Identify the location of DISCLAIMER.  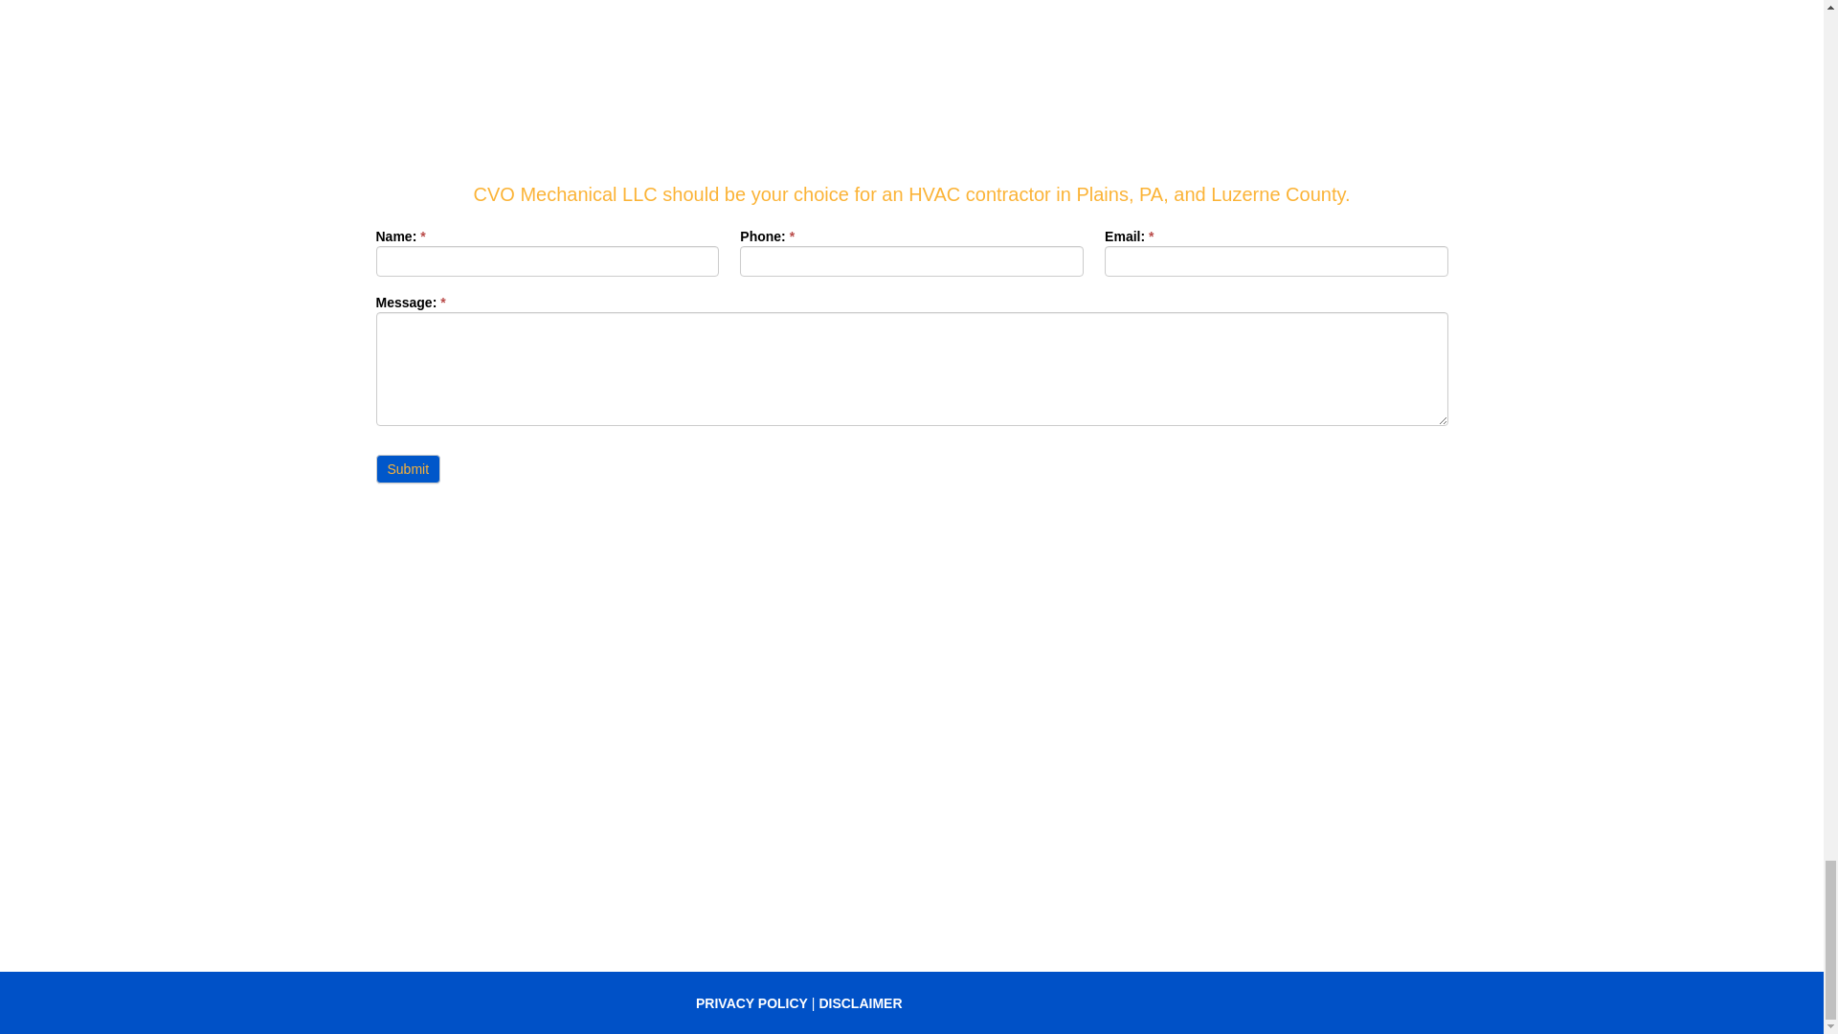
(860, 1003).